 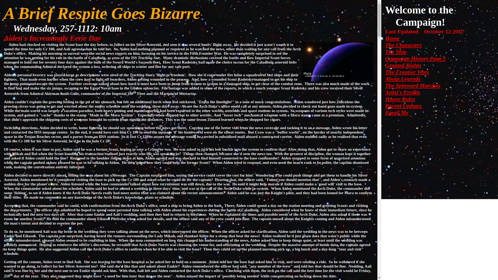 What do you see at coordinates (396, 51) in the screenshot?
I see `The Ship` at bounding box center [396, 51].